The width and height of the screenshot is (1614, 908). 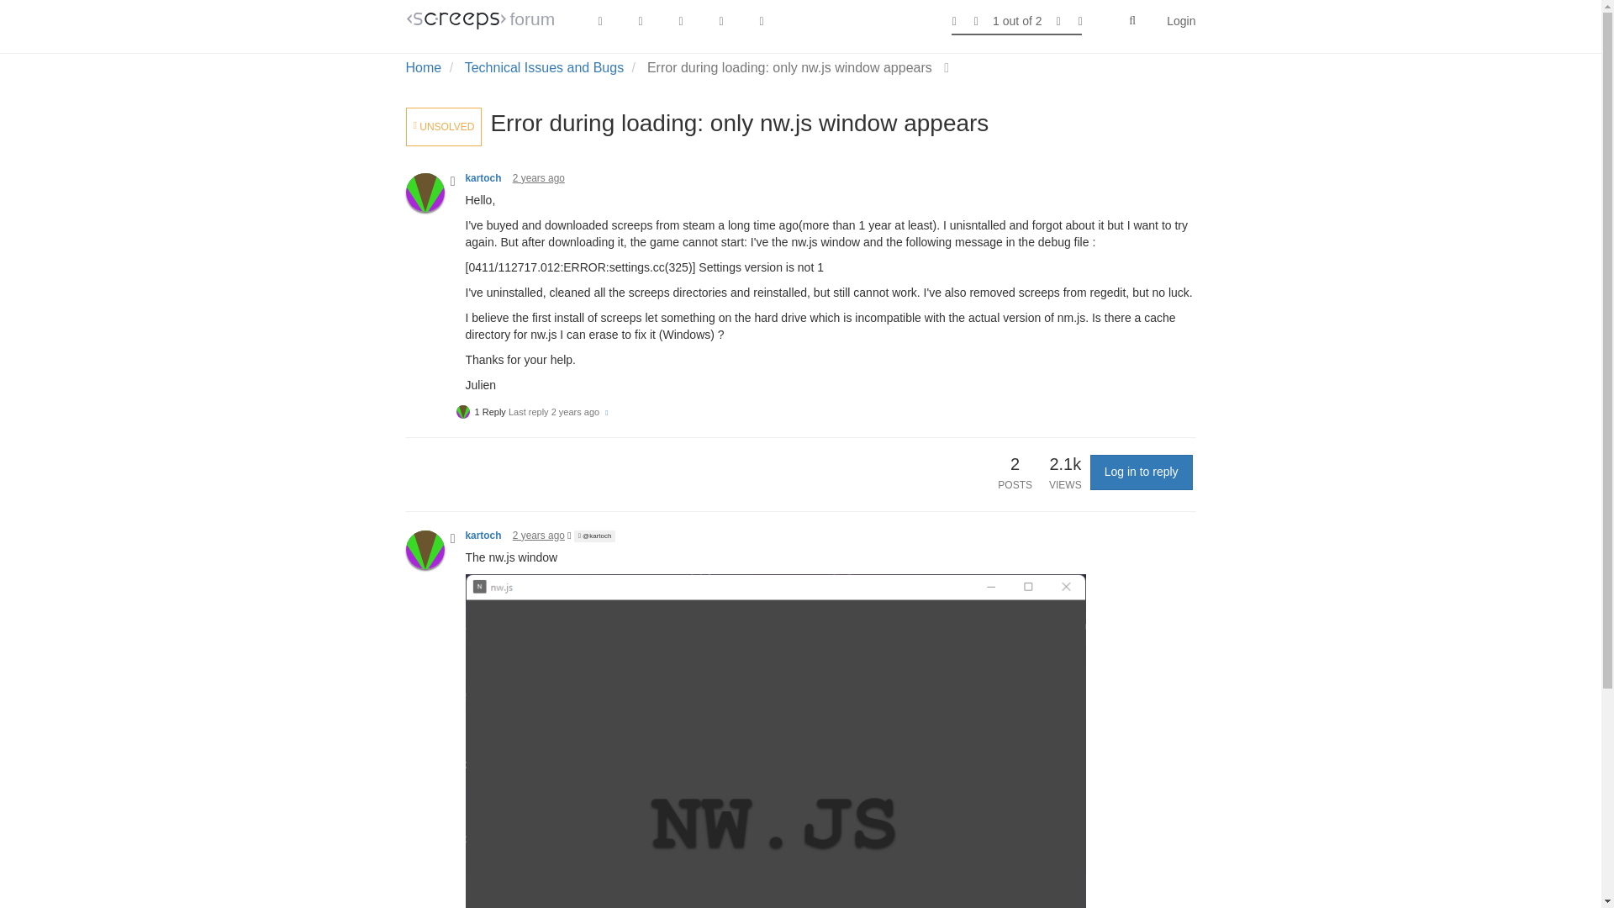 I want to click on 1 out of 2, so click(x=1017, y=20).